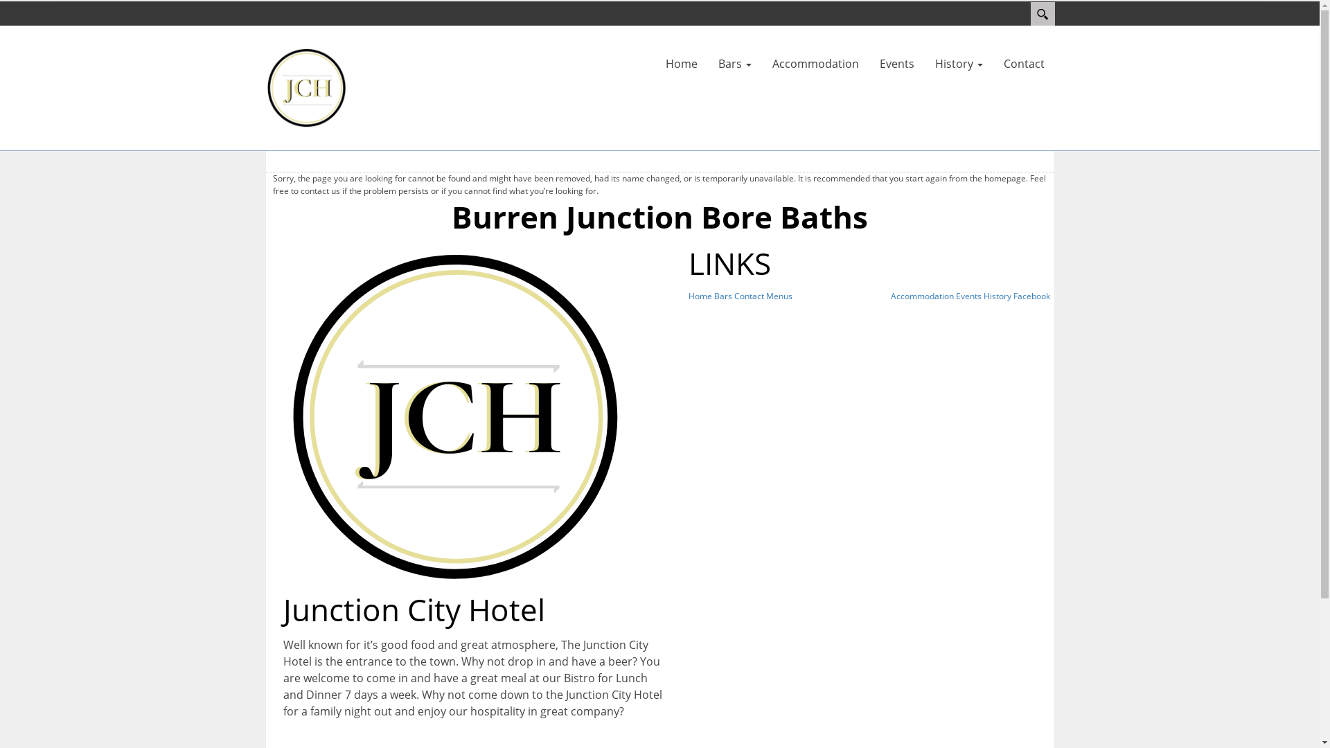  Describe the element at coordinates (959, 64) in the screenshot. I see `History` at that location.